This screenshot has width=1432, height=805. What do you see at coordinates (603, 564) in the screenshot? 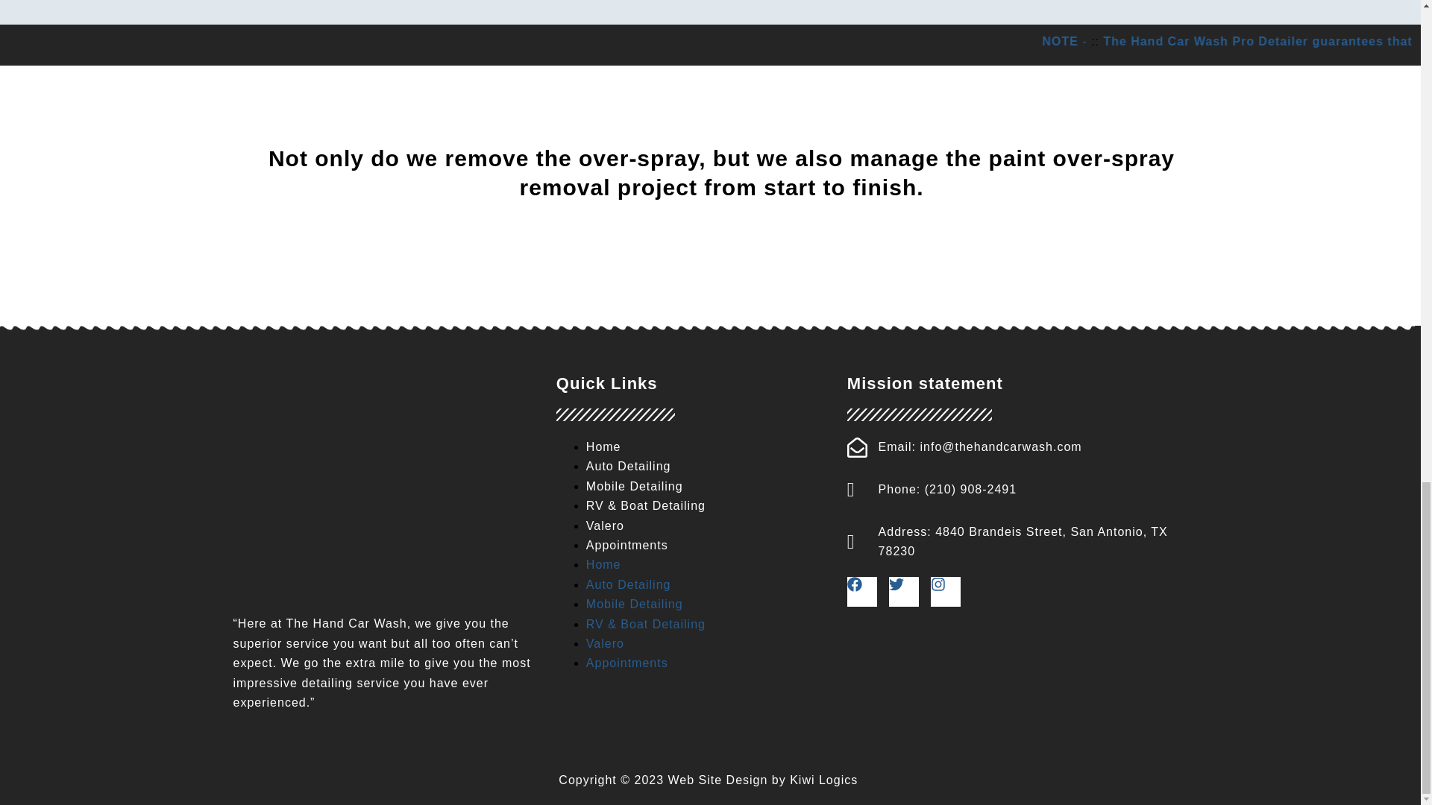
I see `Home` at bounding box center [603, 564].